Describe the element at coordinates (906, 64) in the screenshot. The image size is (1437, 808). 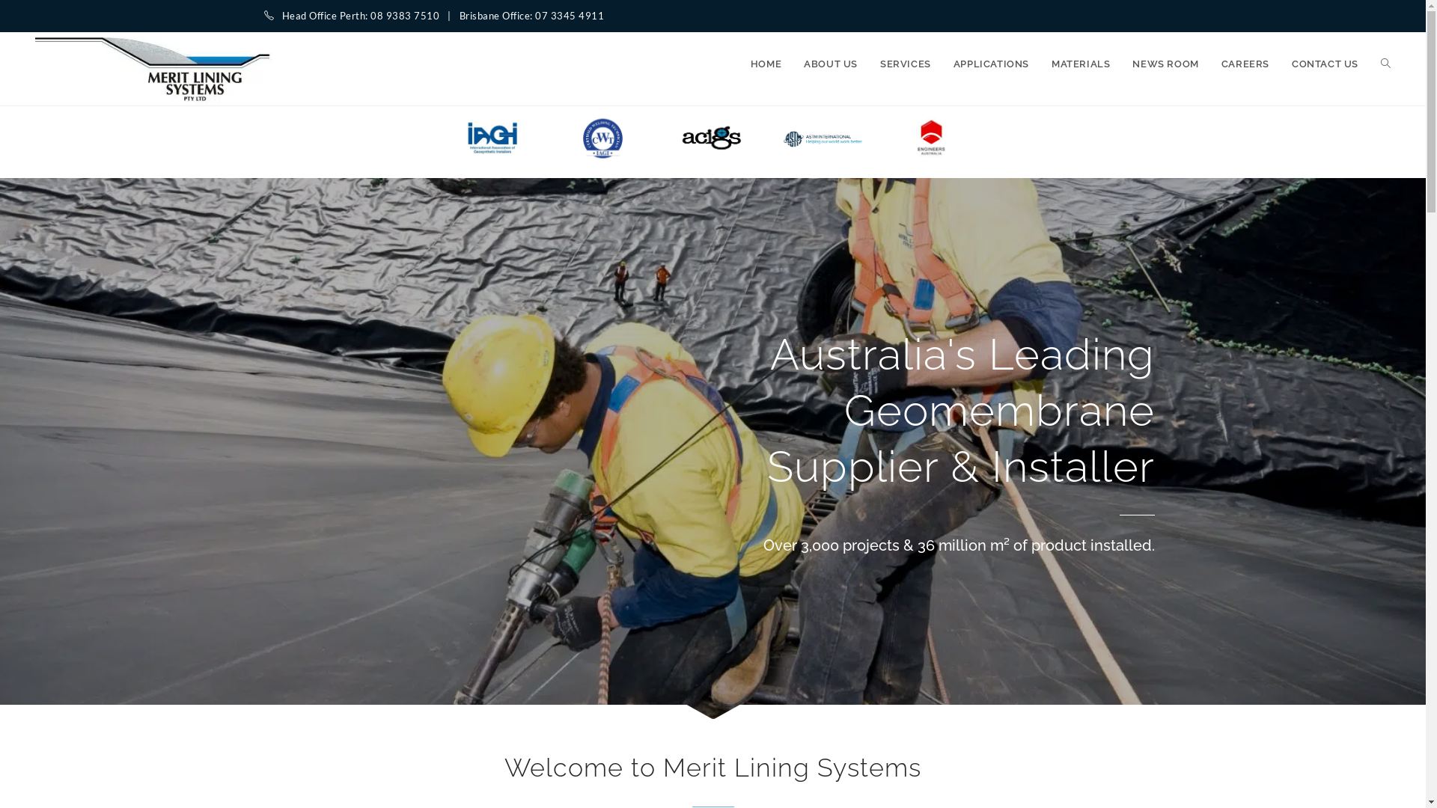
I see `SERVICES` at that location.